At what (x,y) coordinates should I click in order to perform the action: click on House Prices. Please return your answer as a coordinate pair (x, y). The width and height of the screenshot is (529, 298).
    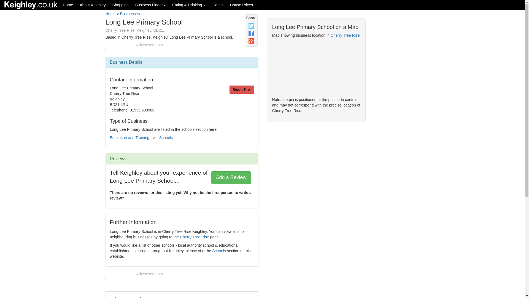
    Looking at the image, I should click on (241, 5).